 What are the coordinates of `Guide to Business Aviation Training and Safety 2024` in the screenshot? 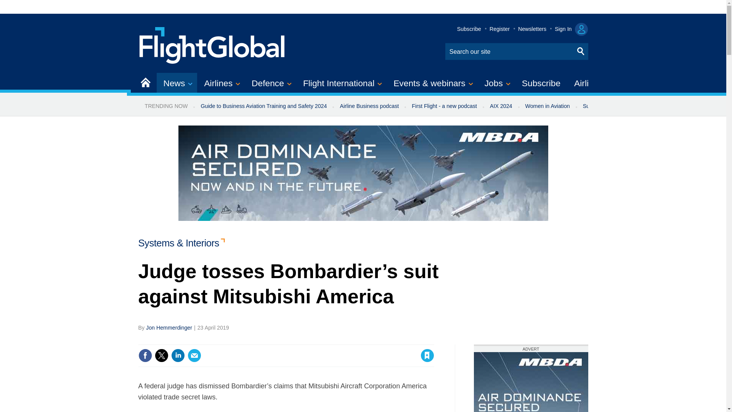 It's located at (263, 106).